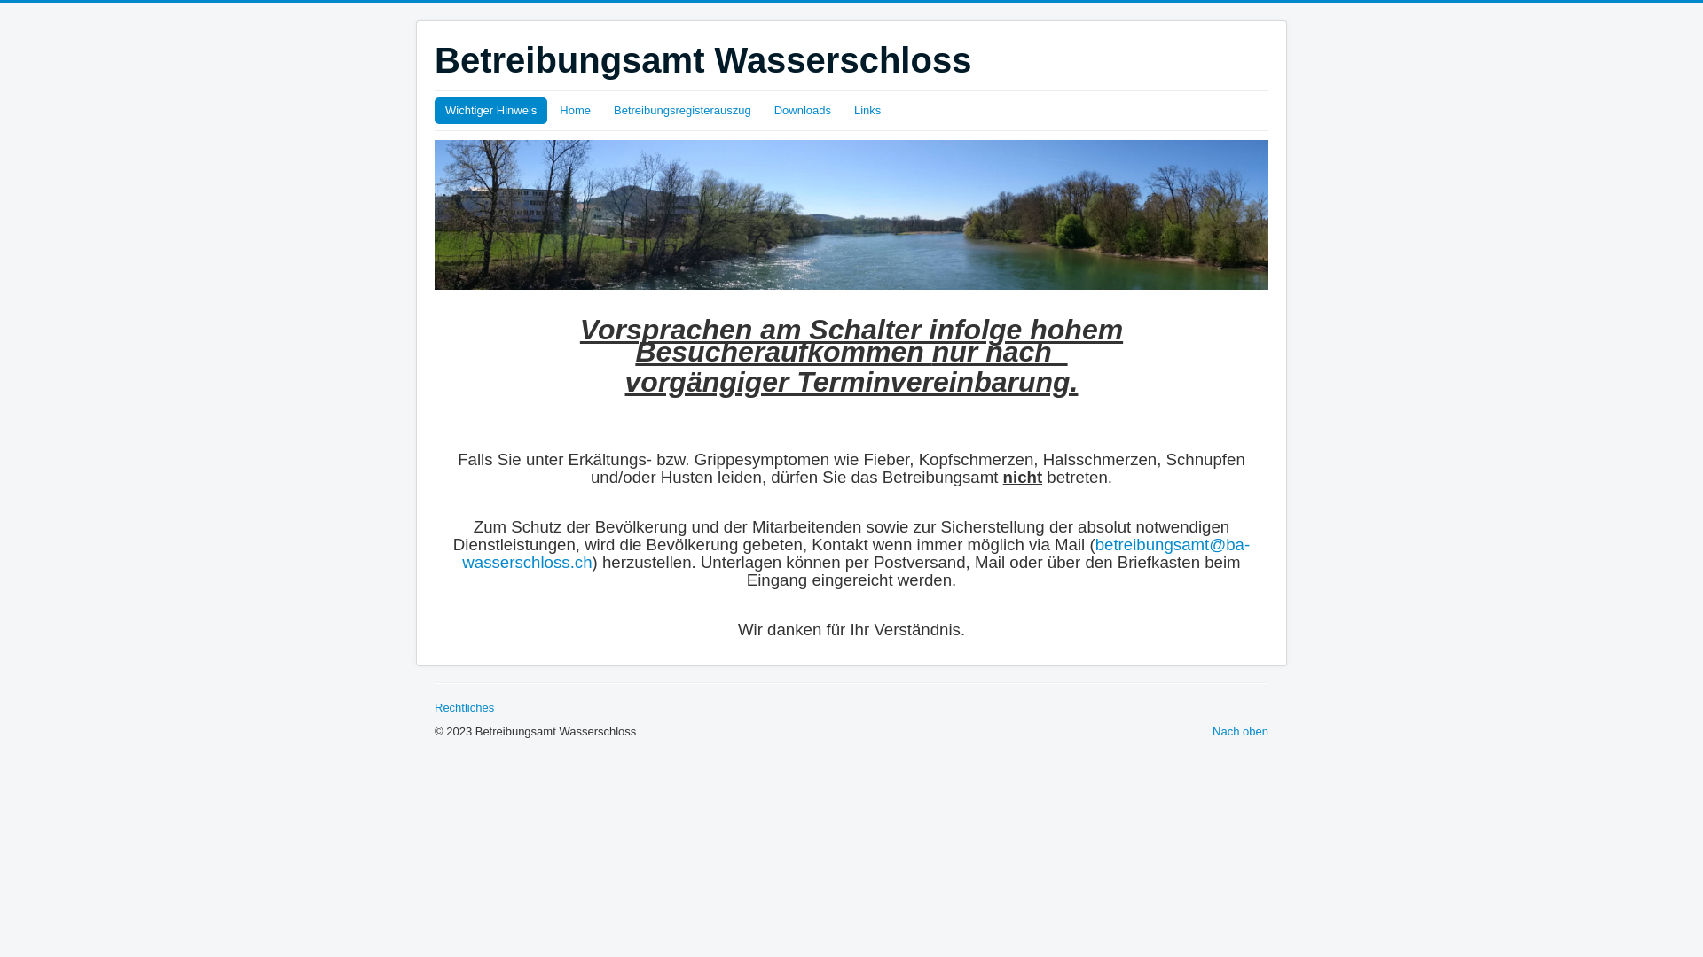  I want to click on Downloads, so click(803, 111).